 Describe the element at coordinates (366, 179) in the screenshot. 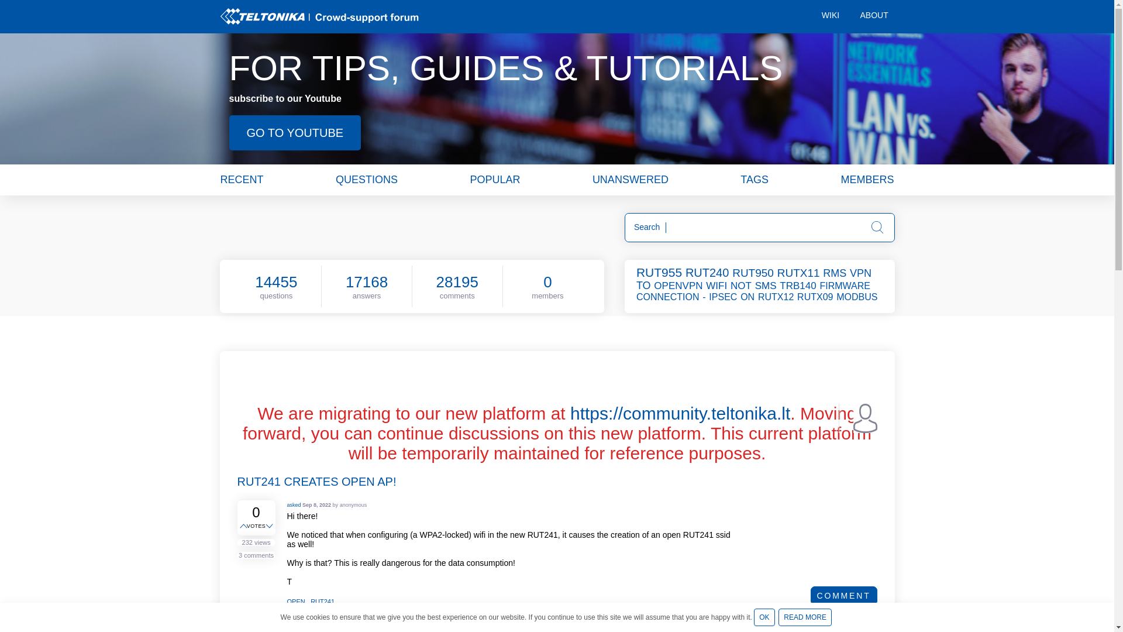

I see `QUESTIONS` at that location.